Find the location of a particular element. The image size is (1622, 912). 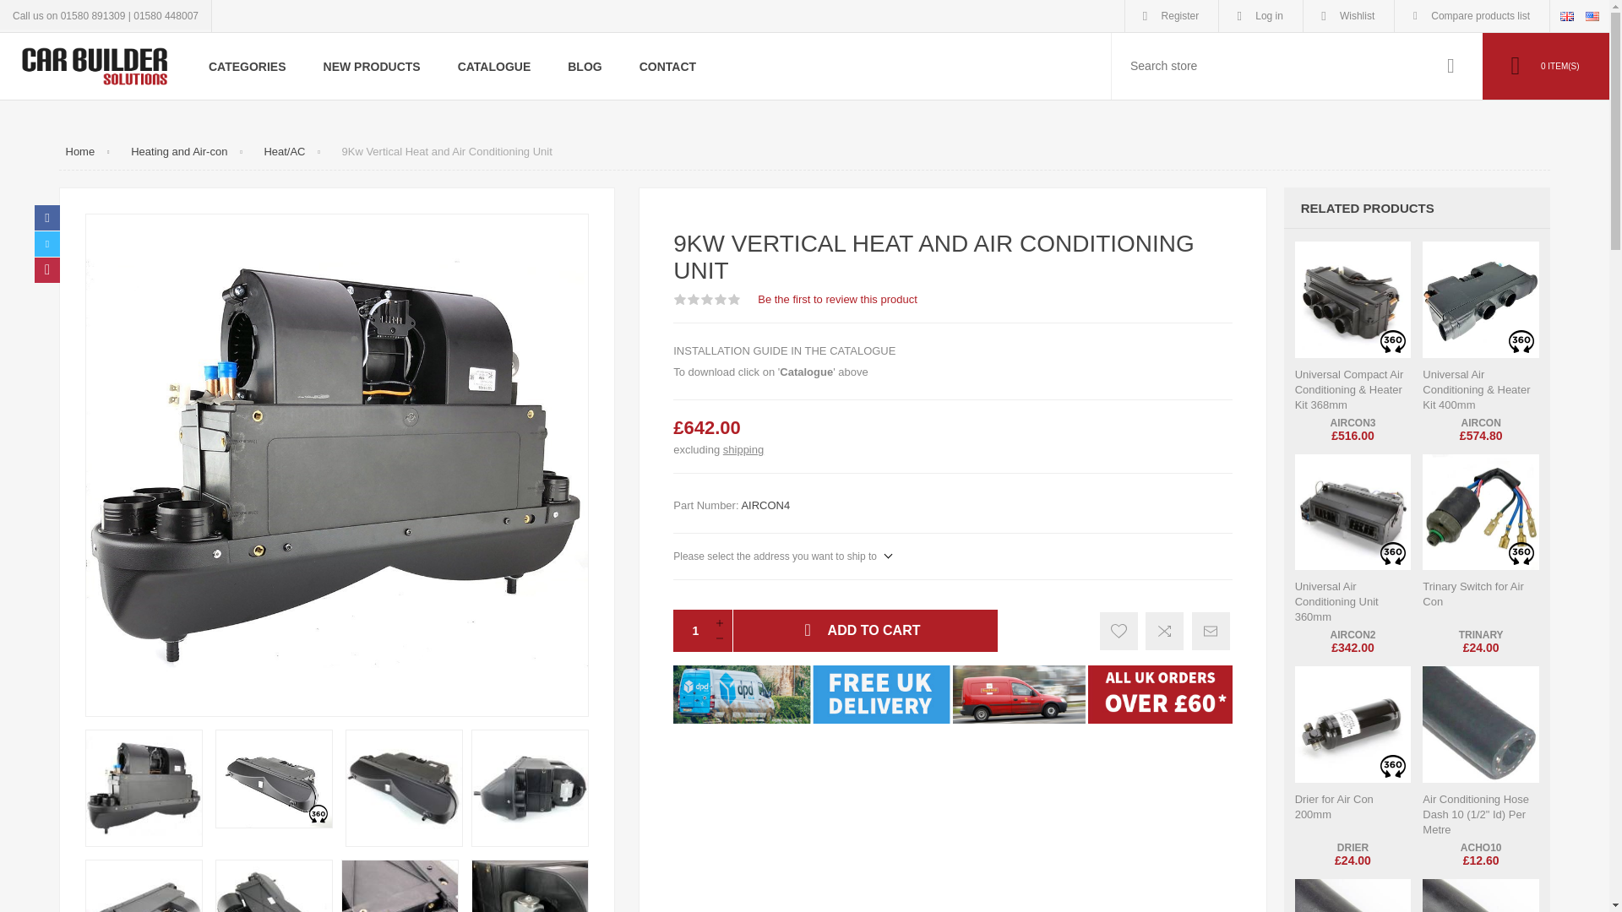

1 is located at coordinates (689, 631).